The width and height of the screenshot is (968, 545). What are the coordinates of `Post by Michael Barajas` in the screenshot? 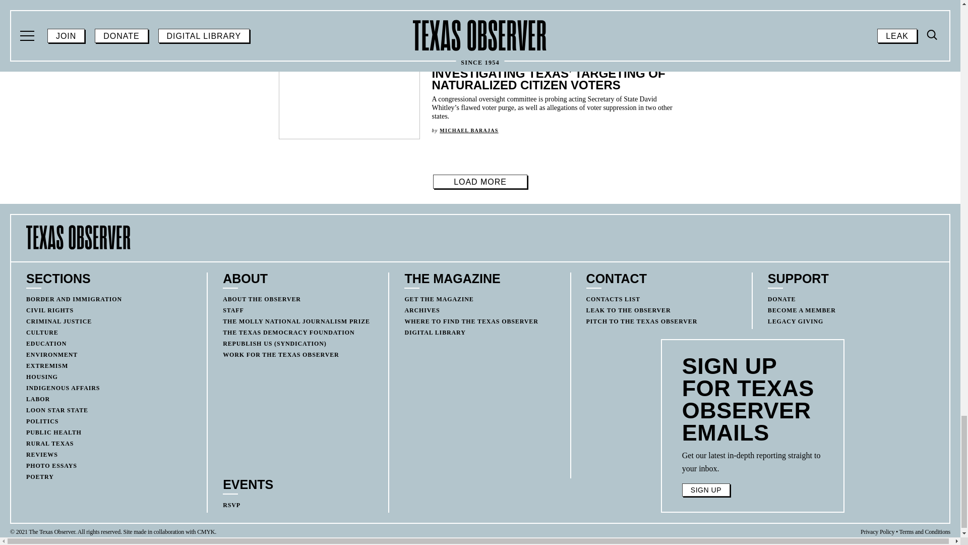 It's located at (469, 130).